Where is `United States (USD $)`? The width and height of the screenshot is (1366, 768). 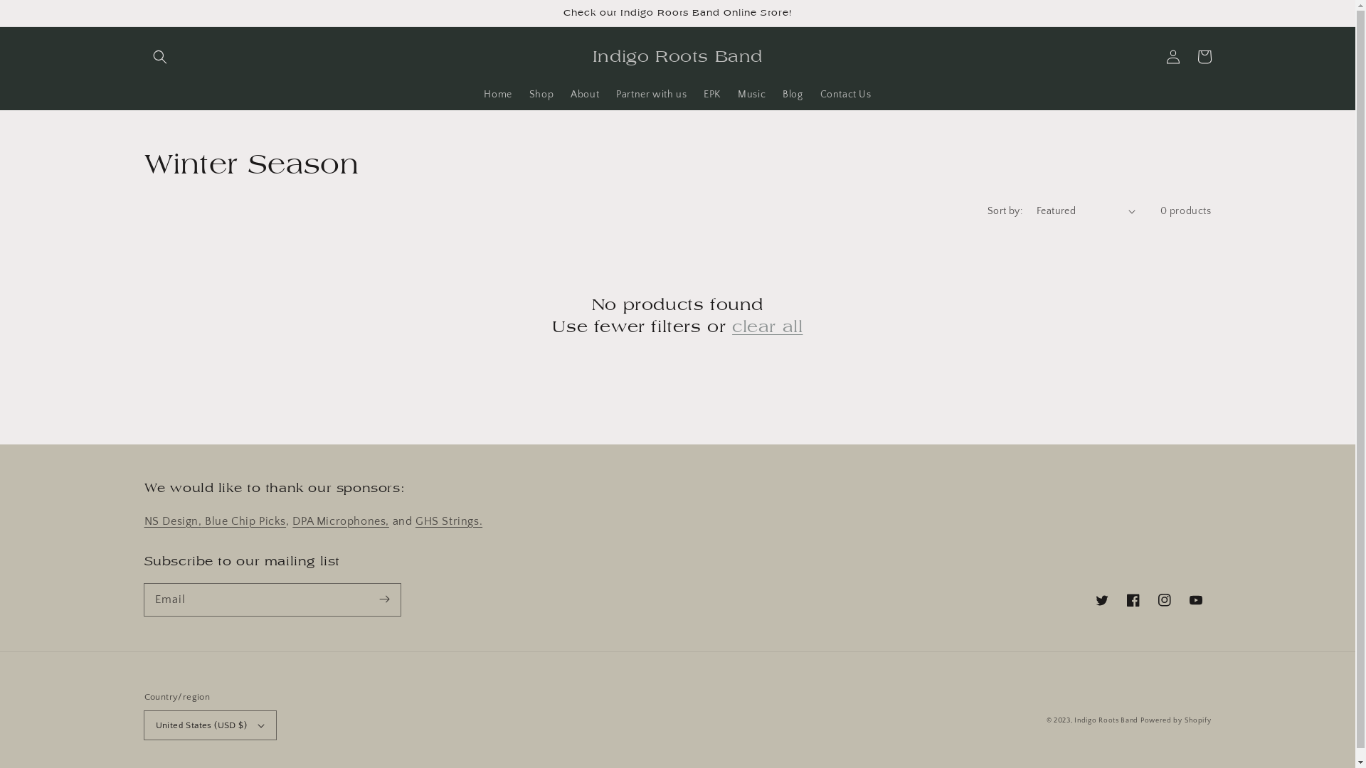
United States (USD $) is located at coordinates (209, 725).